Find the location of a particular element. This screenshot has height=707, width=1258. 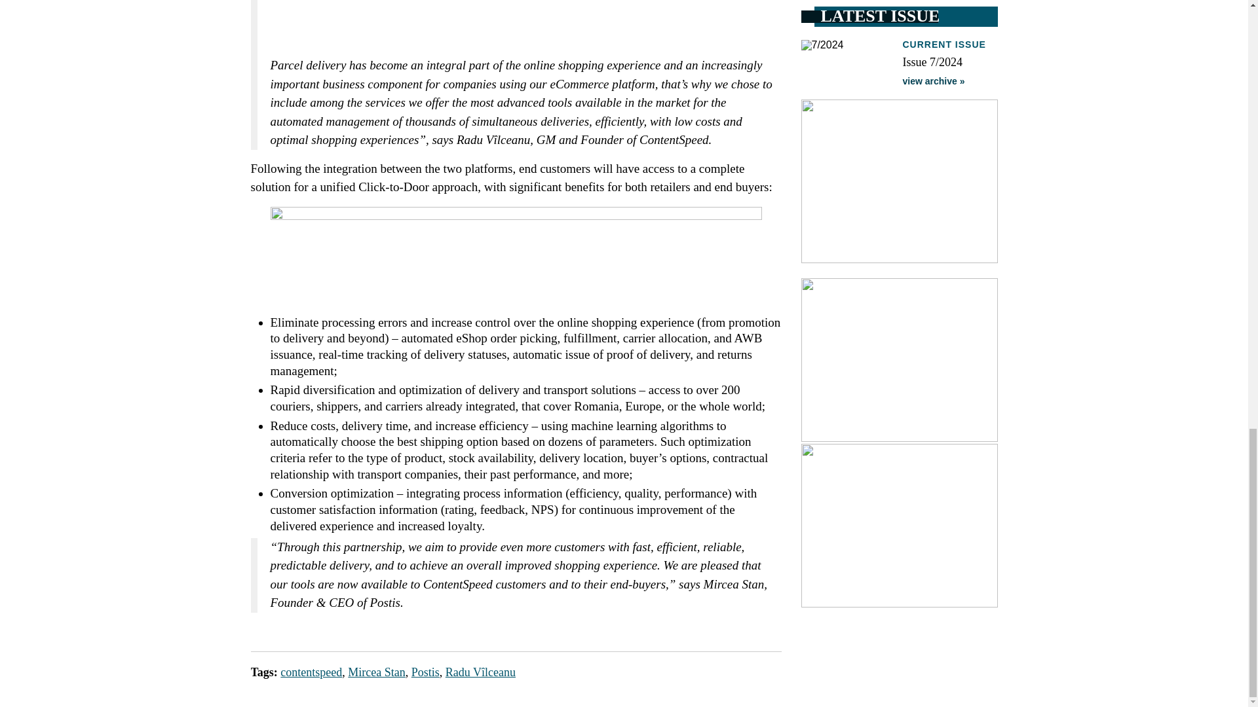

Postis is located at coordinates (425, 672).